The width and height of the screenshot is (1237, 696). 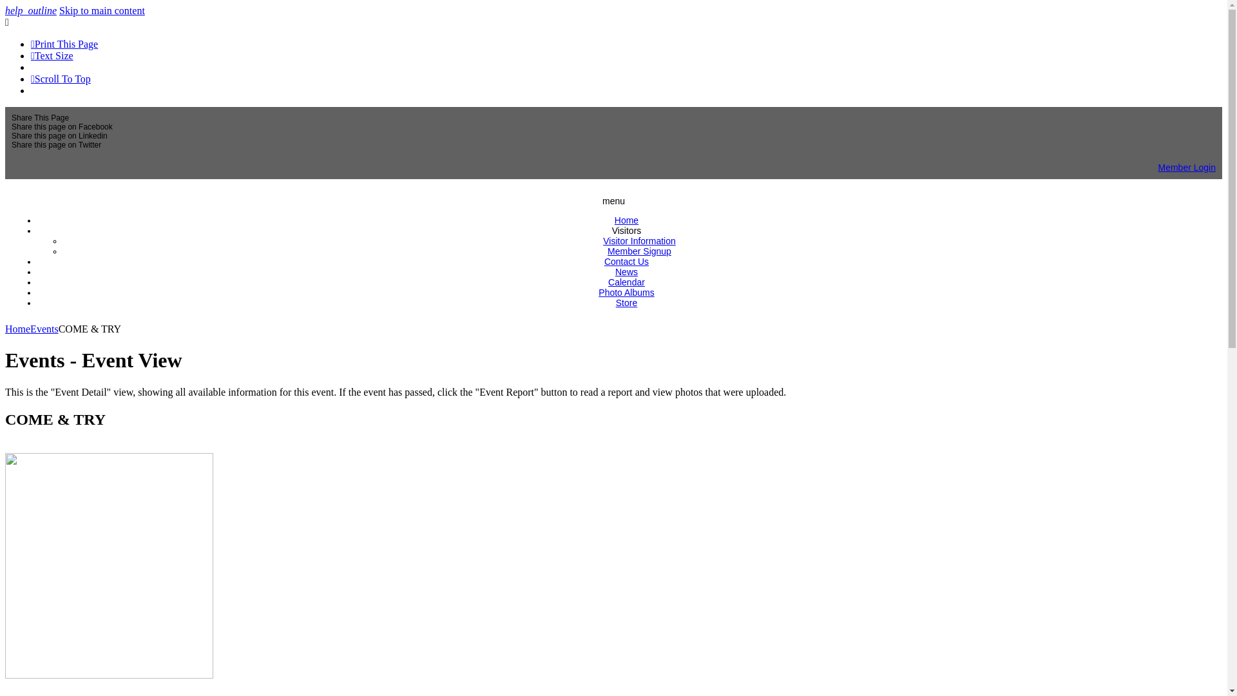 I want to click on Home, so click(x=626, y=220).